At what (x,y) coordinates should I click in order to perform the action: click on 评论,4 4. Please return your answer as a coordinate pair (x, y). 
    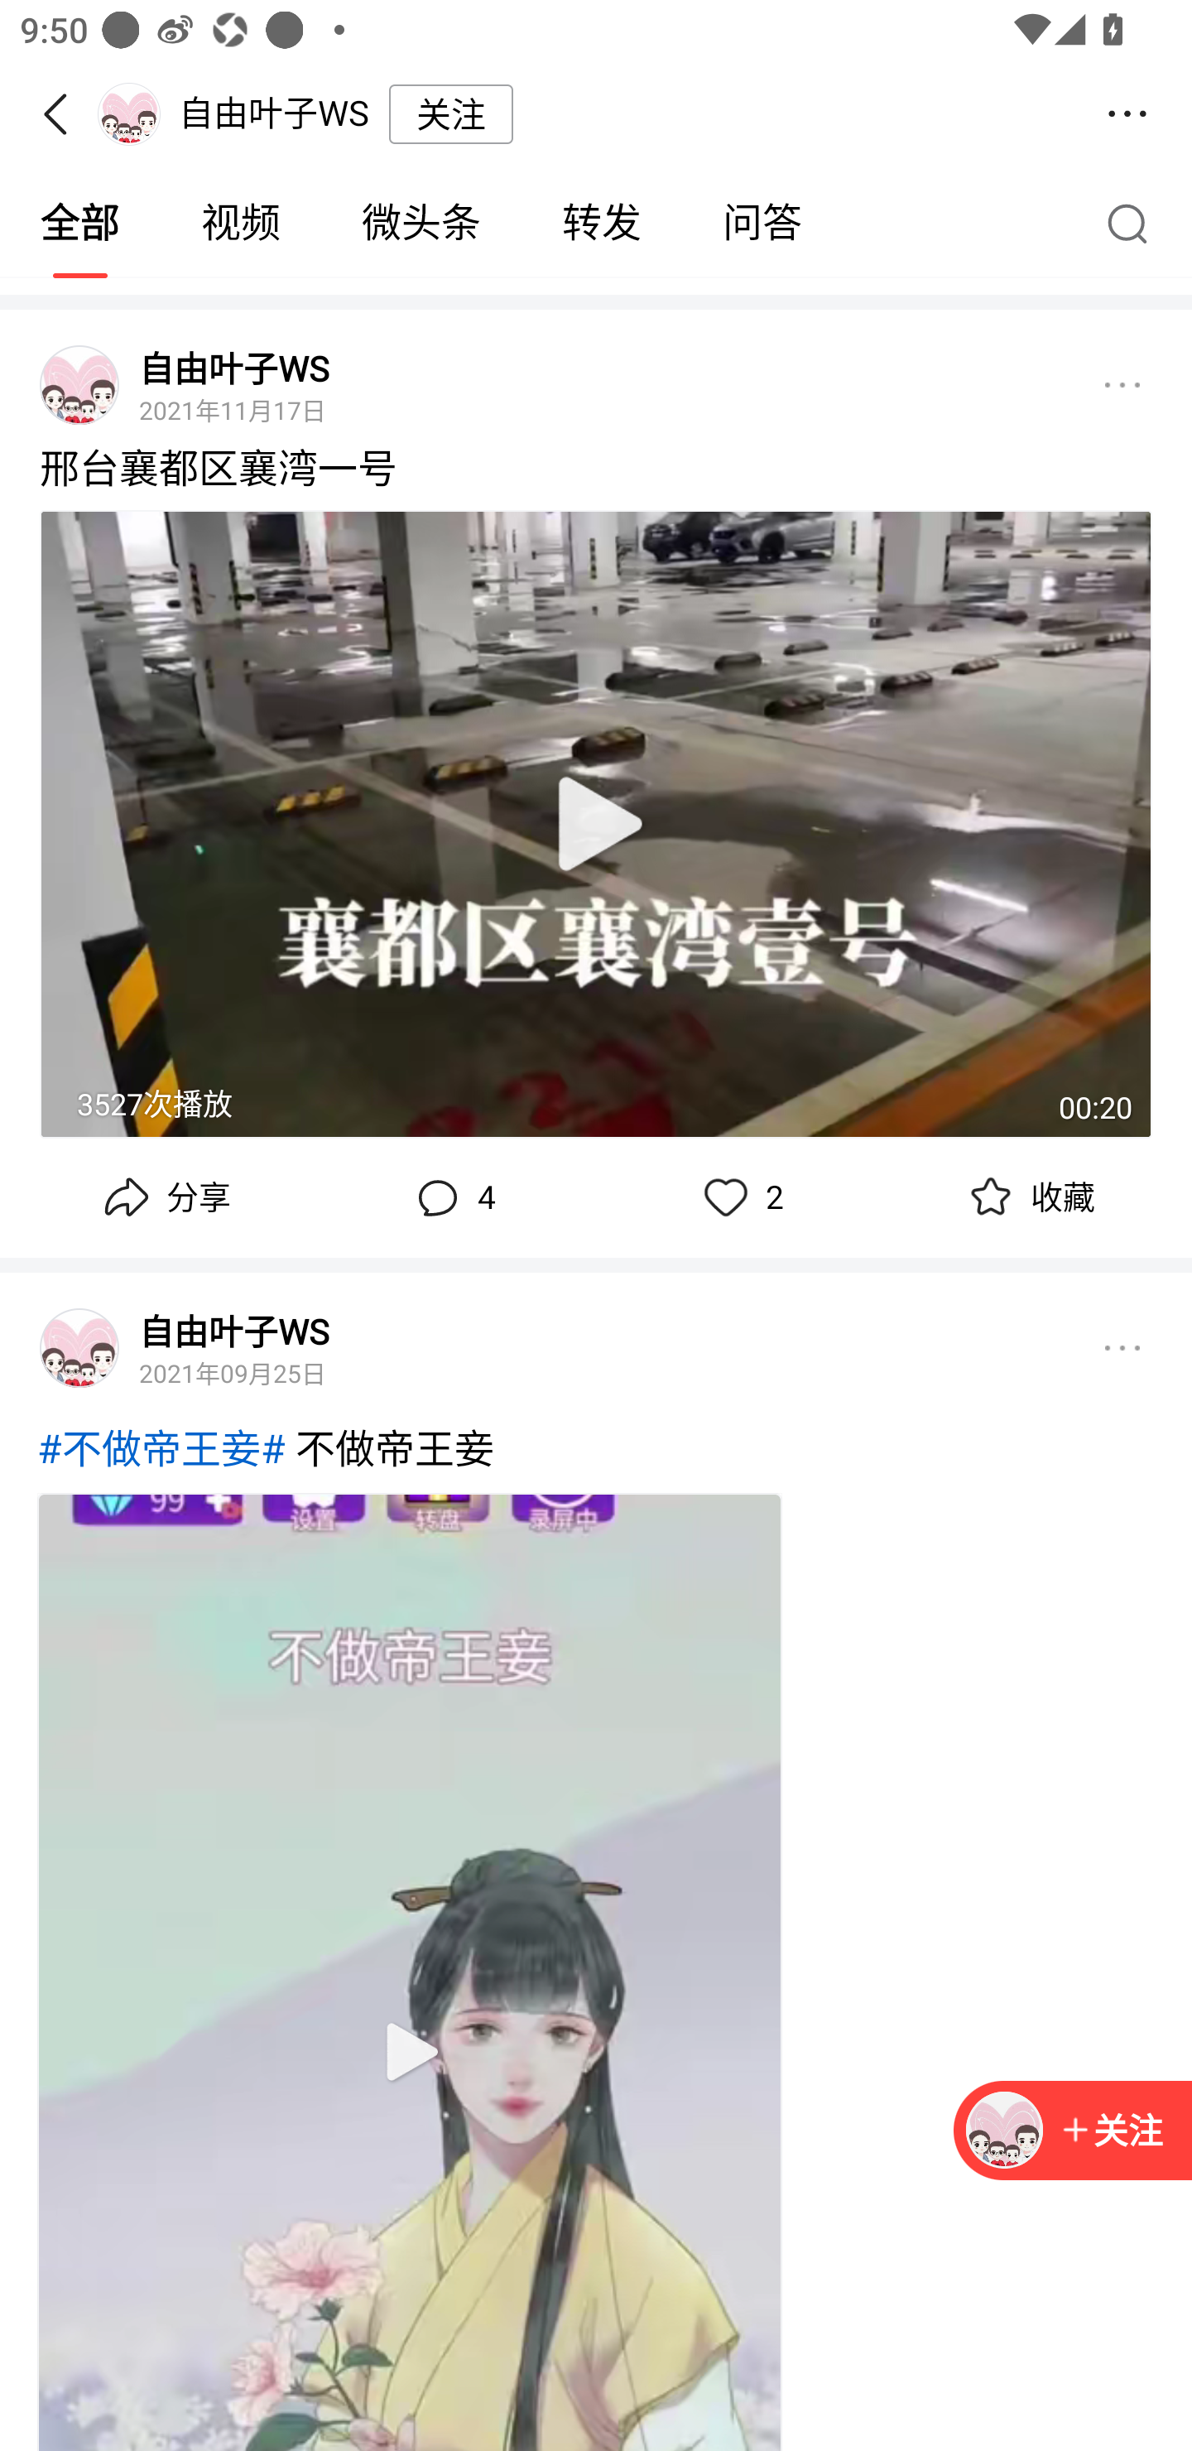
    Looking at the image, I should click on (452, 1197).